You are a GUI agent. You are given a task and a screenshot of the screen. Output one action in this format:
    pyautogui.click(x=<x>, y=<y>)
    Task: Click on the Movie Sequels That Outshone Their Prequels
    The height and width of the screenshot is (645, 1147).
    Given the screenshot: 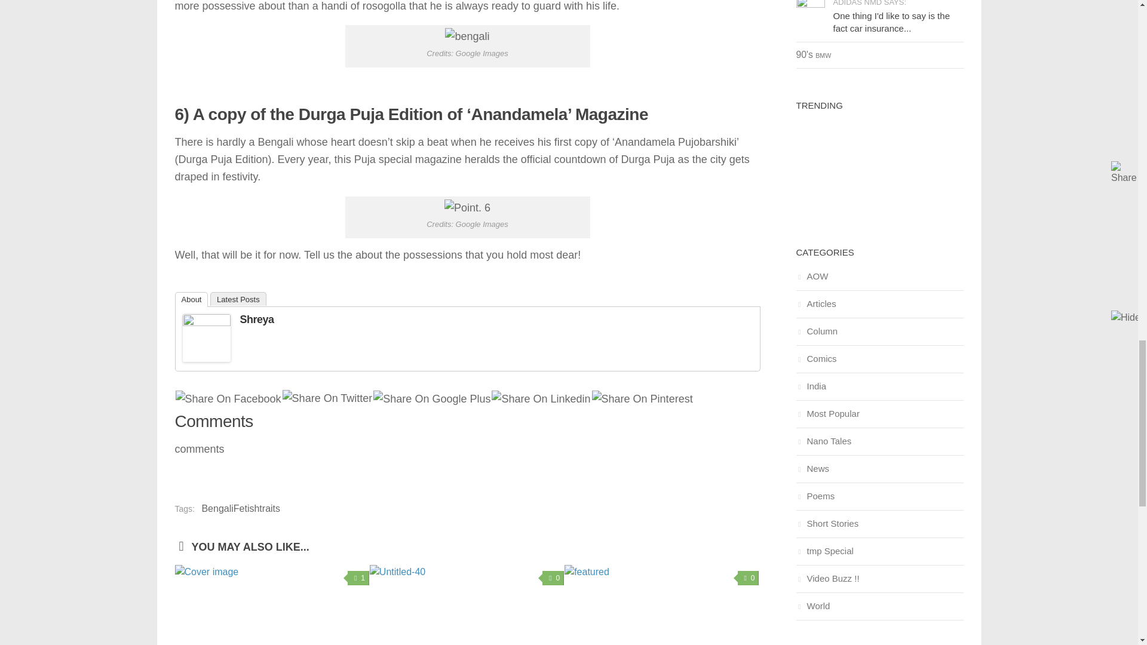 What is the action you would take?
    pyautogui.click(x=271, y=605)
    